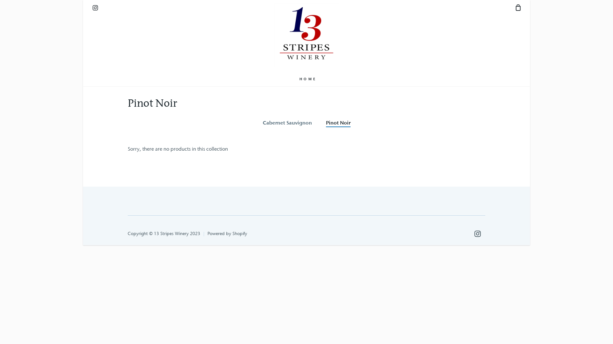  What do you see at coordinates (308, 79) in the screenshot?
I see `HOME` at bounding box center [308, 79].